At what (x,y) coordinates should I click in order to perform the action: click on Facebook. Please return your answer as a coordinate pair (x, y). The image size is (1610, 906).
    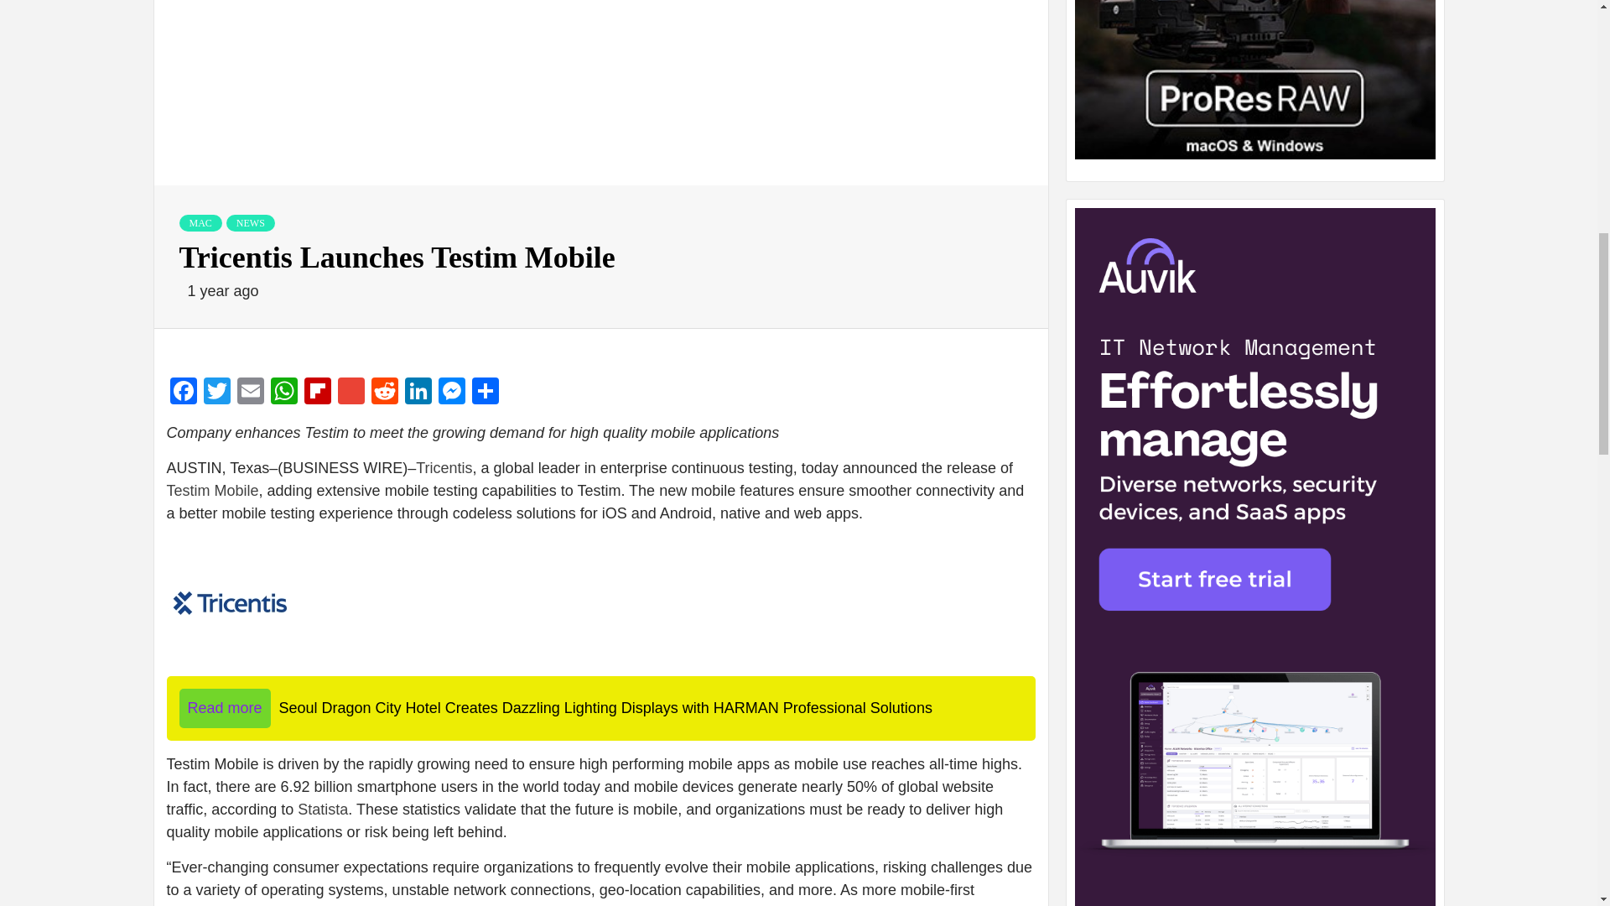
    Looking at the image, I should click on (183, 393).